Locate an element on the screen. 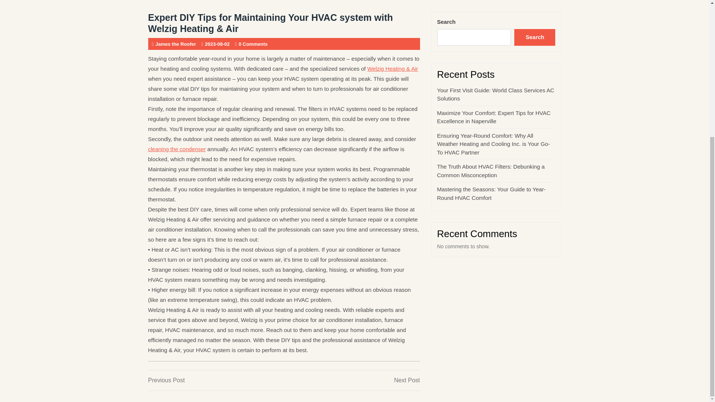  Your First Visit Guide: World Class Services AC Solutions is located at coordinates (352, 380).